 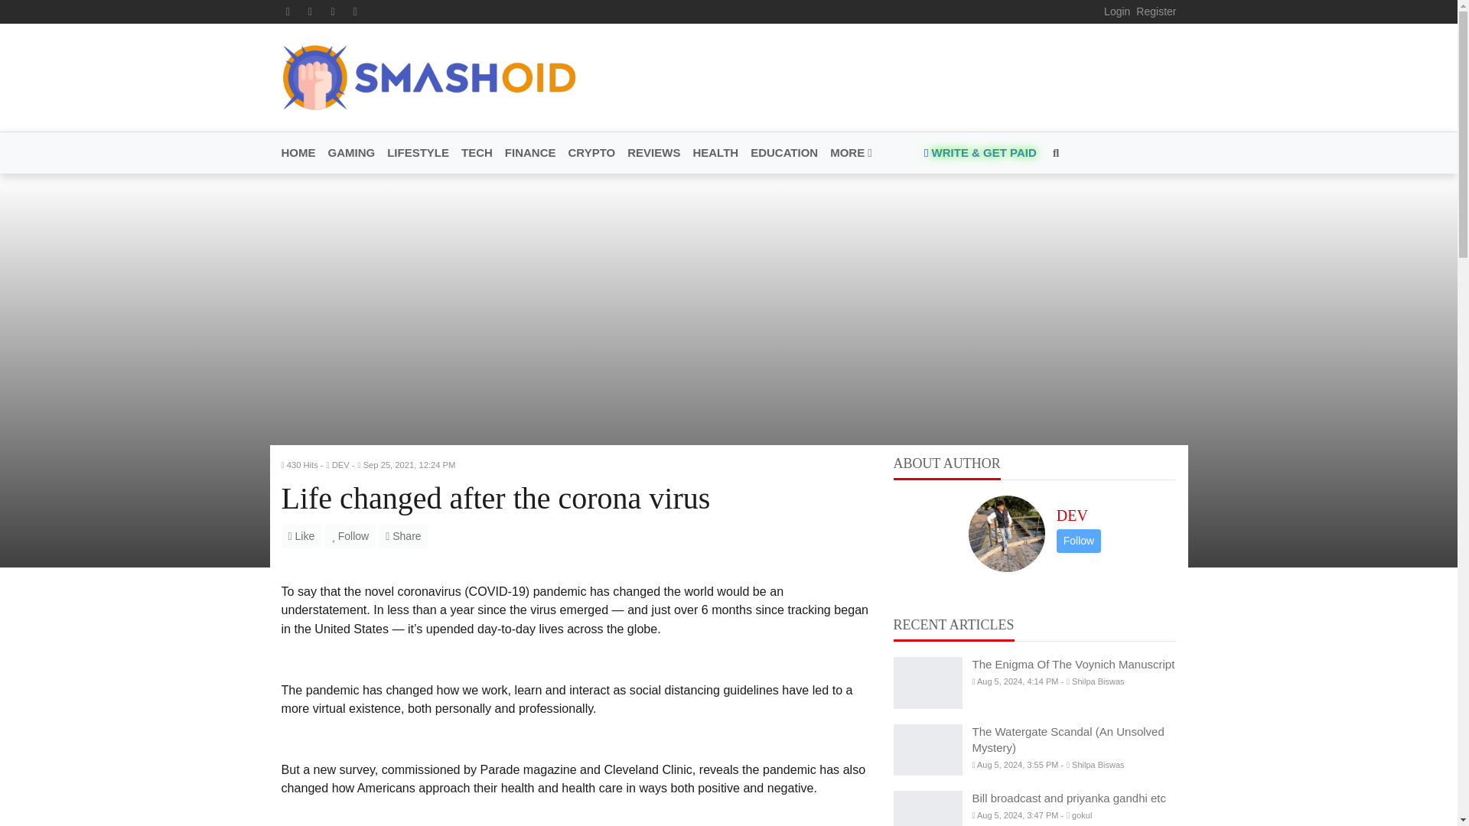 I want to click on The Enigma Of The Voynich Manuscript, so click(x=927, y=682).